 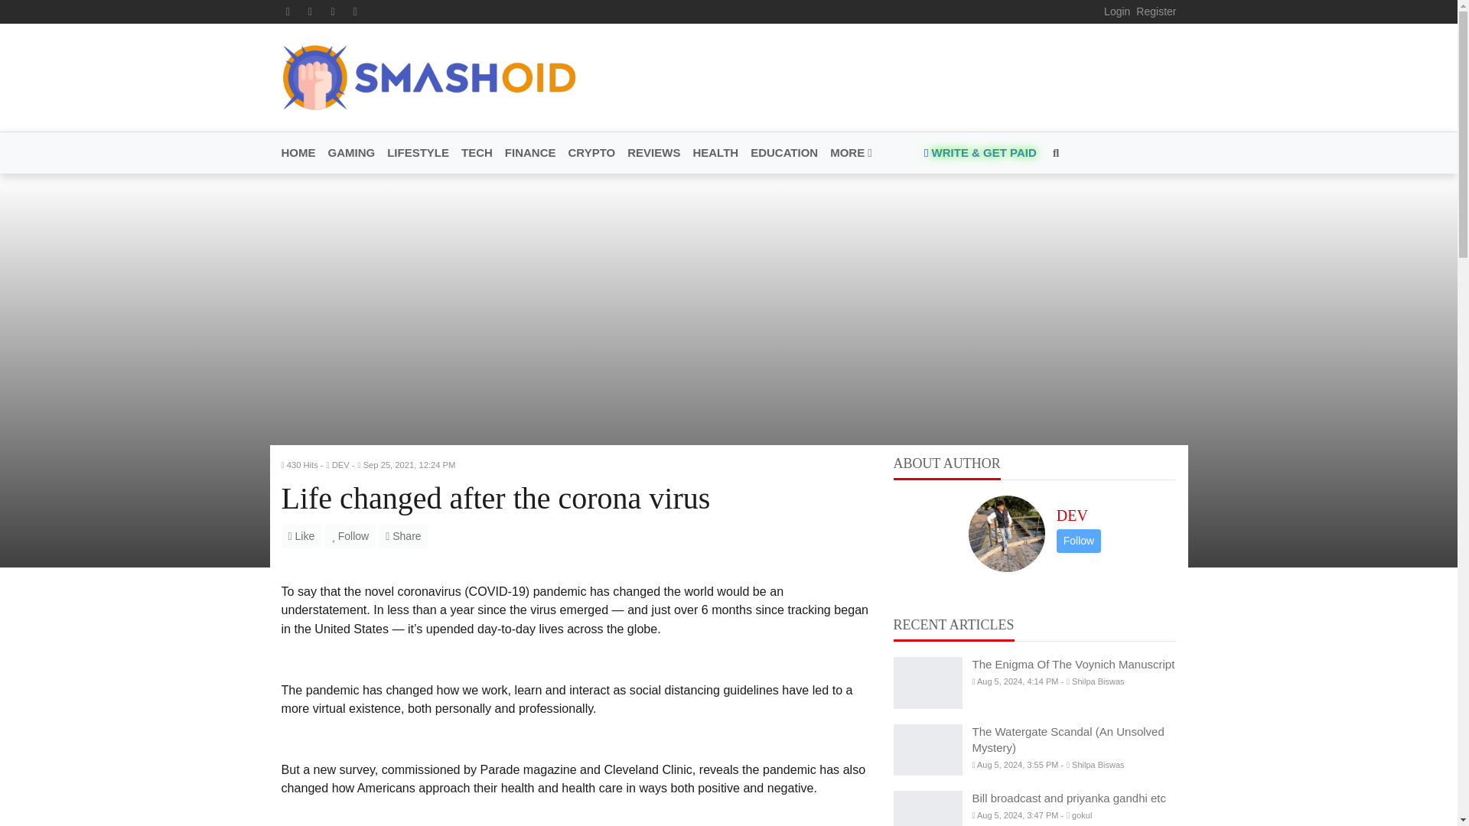 I want to click on The Enigma Of The Voynich Manuscript, so click(x=927, y=682).